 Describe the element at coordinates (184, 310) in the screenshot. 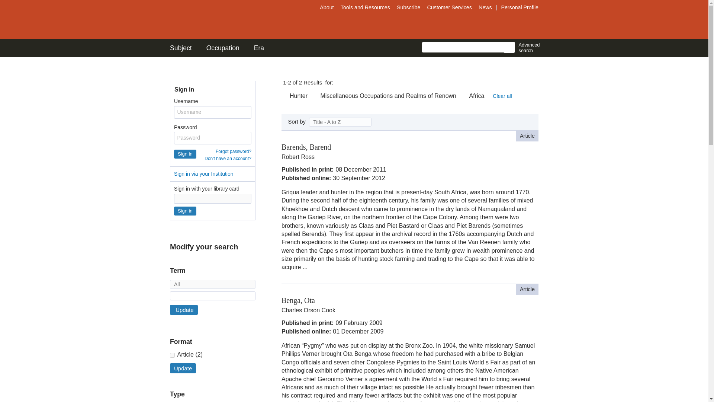

I see ` Update` at that location.